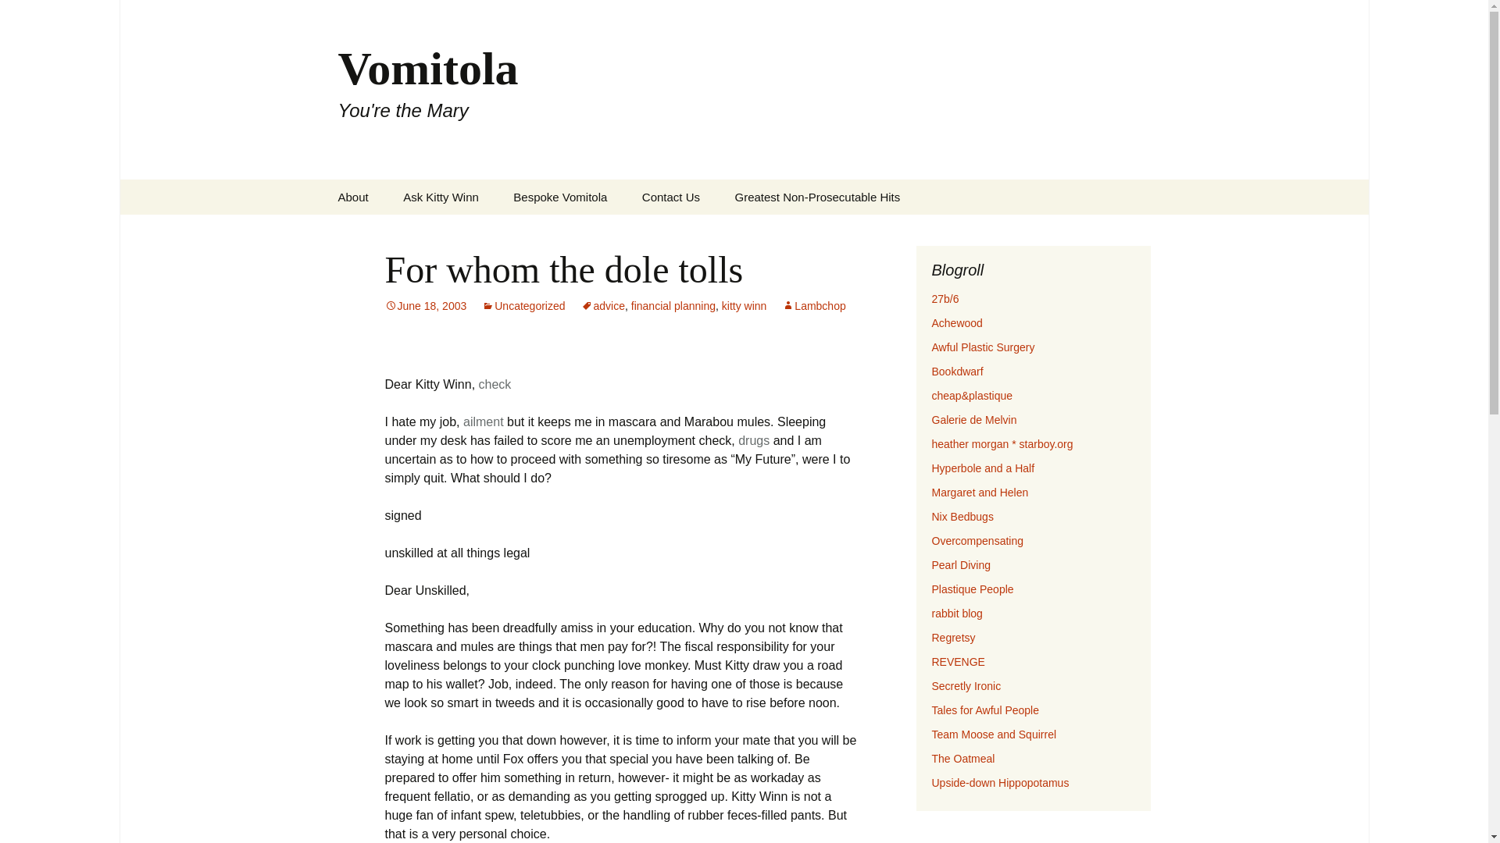 The image size is (1500, 843). What do you see at coordinates (980, 493) in the screenshot?
I see `Margaret and Helen` at bounding box center [980, 493].